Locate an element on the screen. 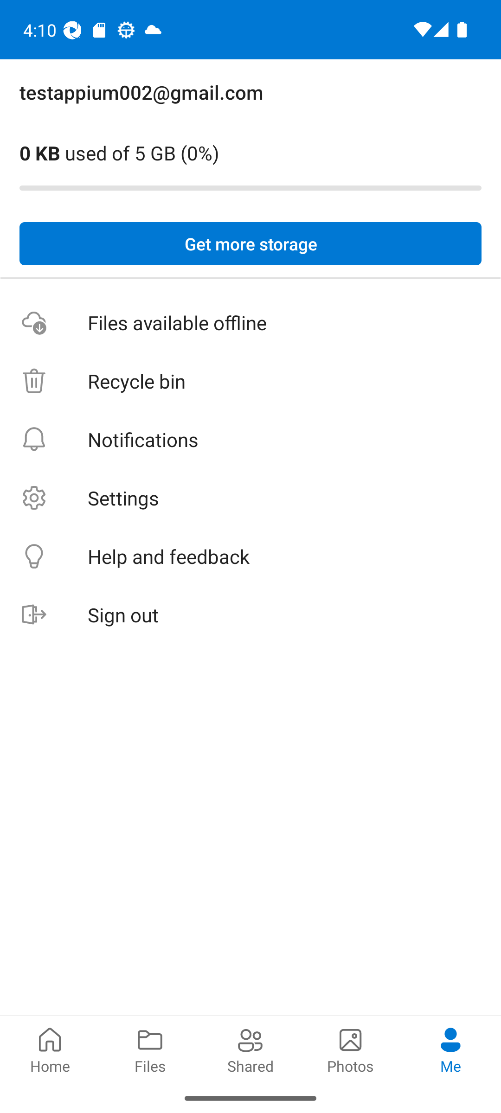 Image resolution: width=501 pixels, height=1113 pixels. Get more storage is located at coordinates (250, 244).